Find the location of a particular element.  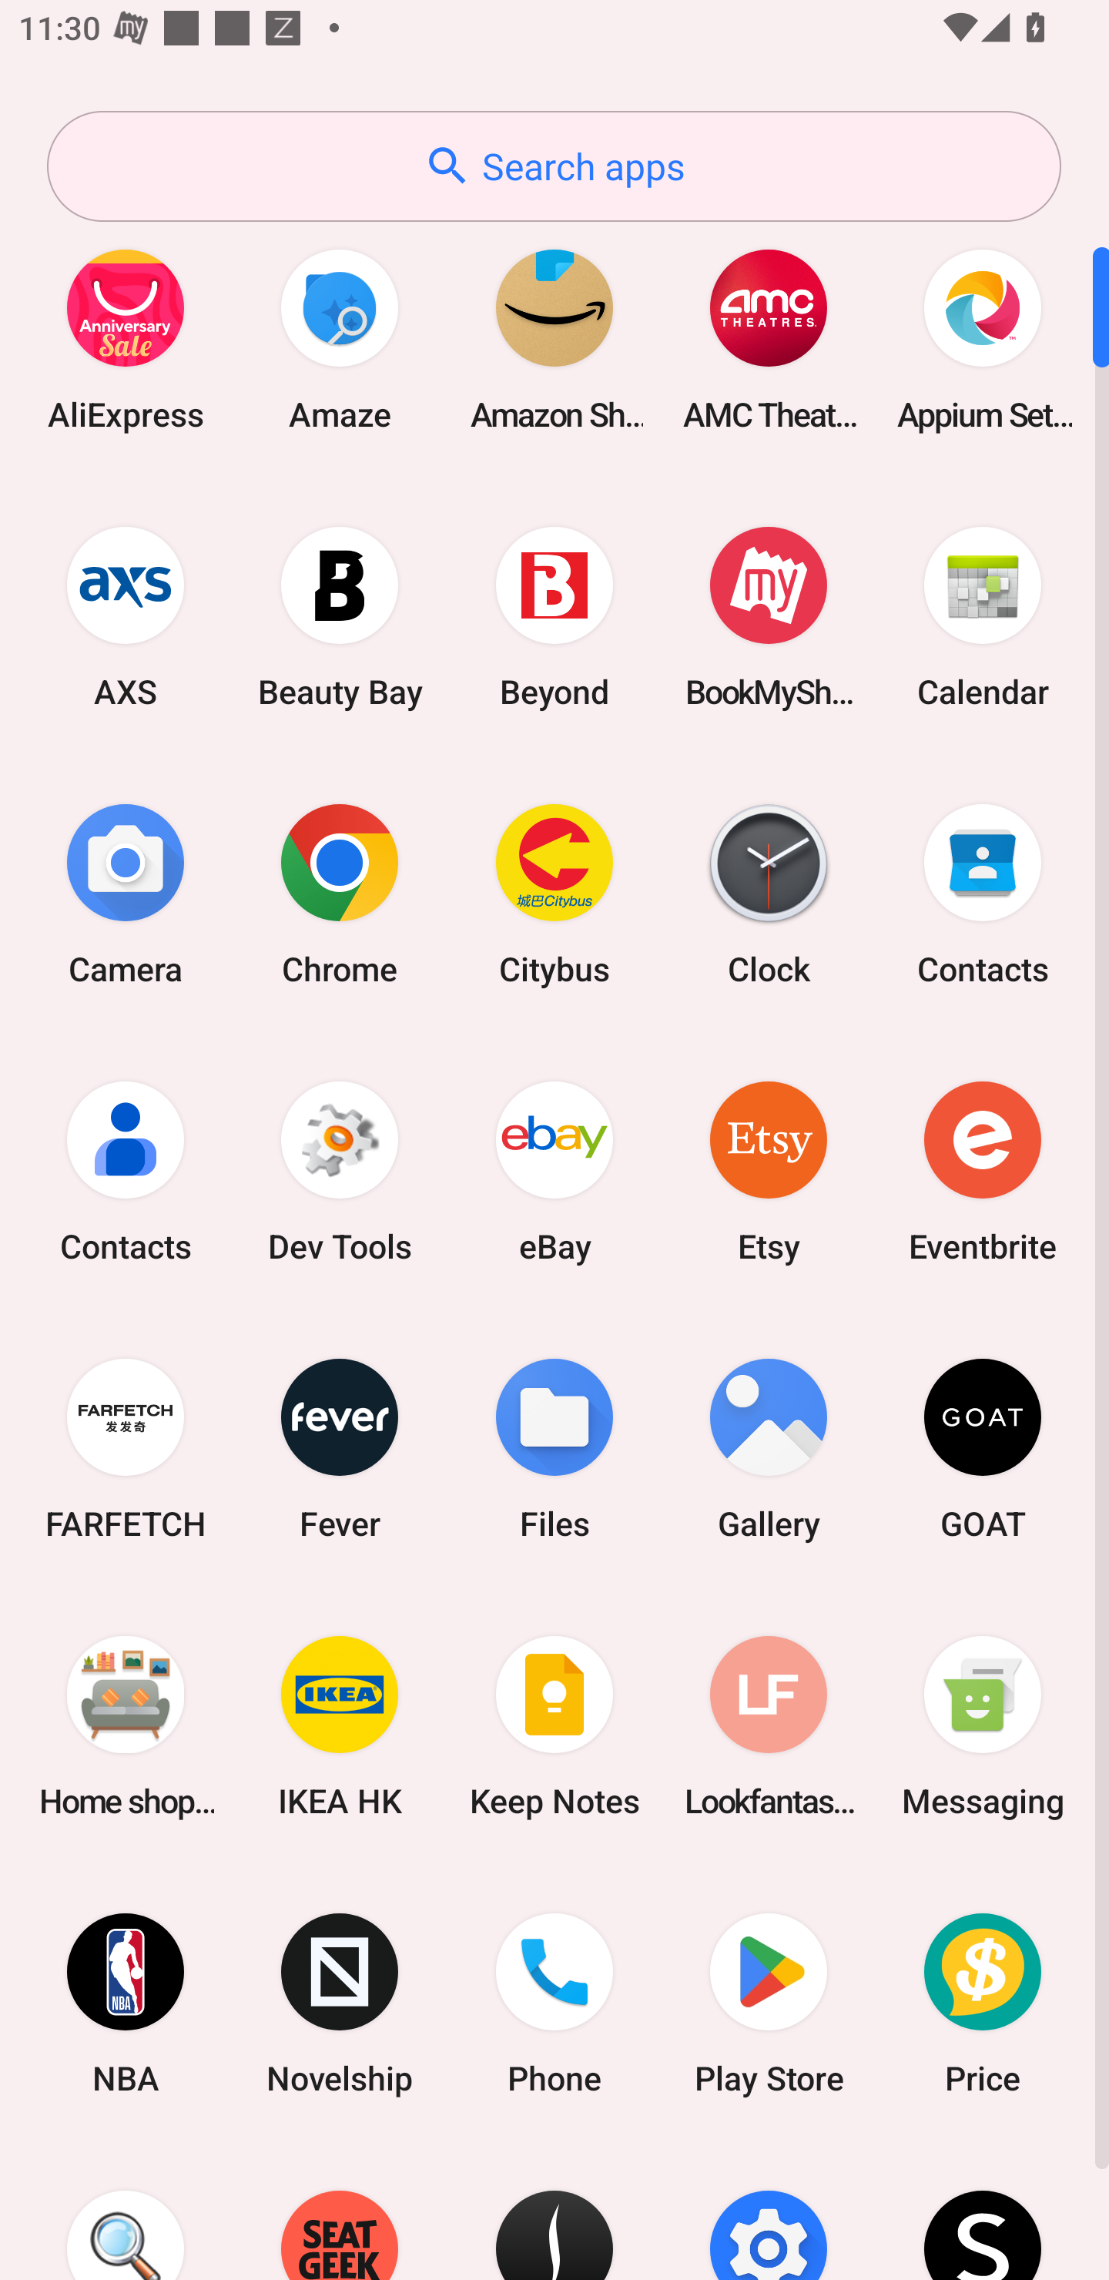

GOAT is located at coordinates (983, 1448).